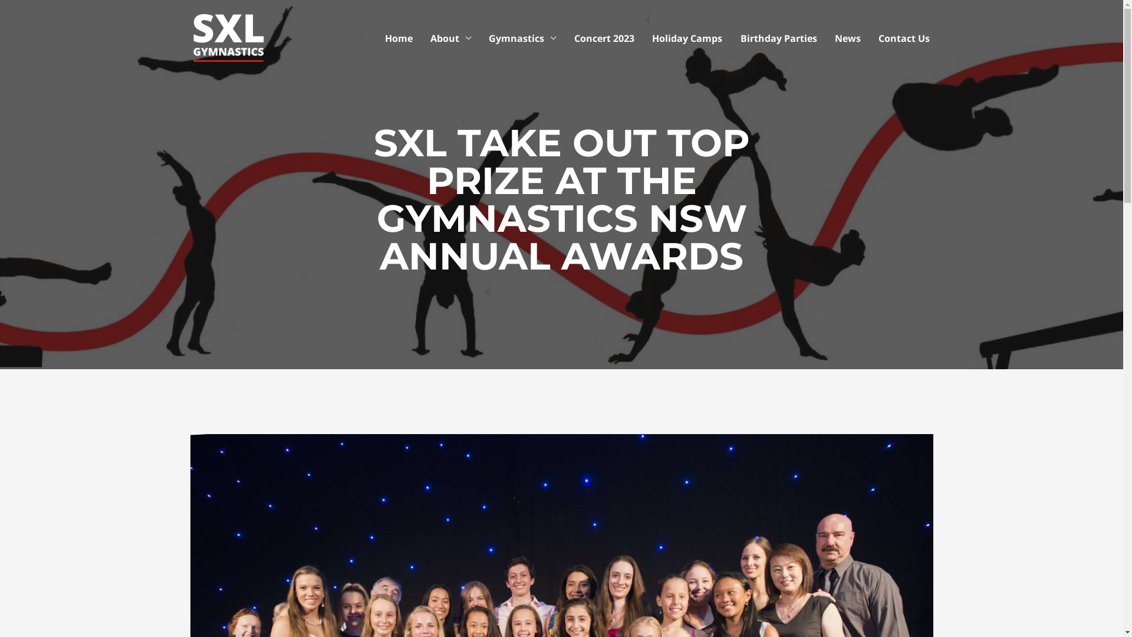  What do you see at coordinates (604, 38) in the screenshot?
I see `Concert 2023` at bounding box center [604, 38].